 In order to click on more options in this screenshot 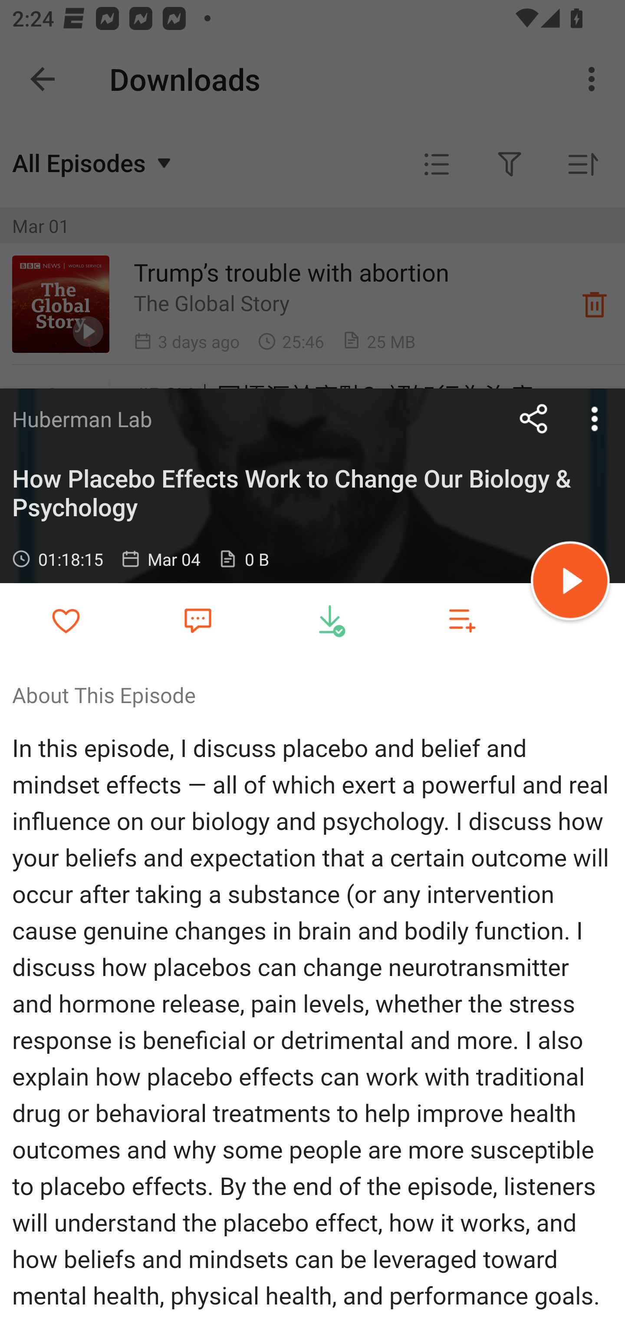, I will do `click(595, 418)`.